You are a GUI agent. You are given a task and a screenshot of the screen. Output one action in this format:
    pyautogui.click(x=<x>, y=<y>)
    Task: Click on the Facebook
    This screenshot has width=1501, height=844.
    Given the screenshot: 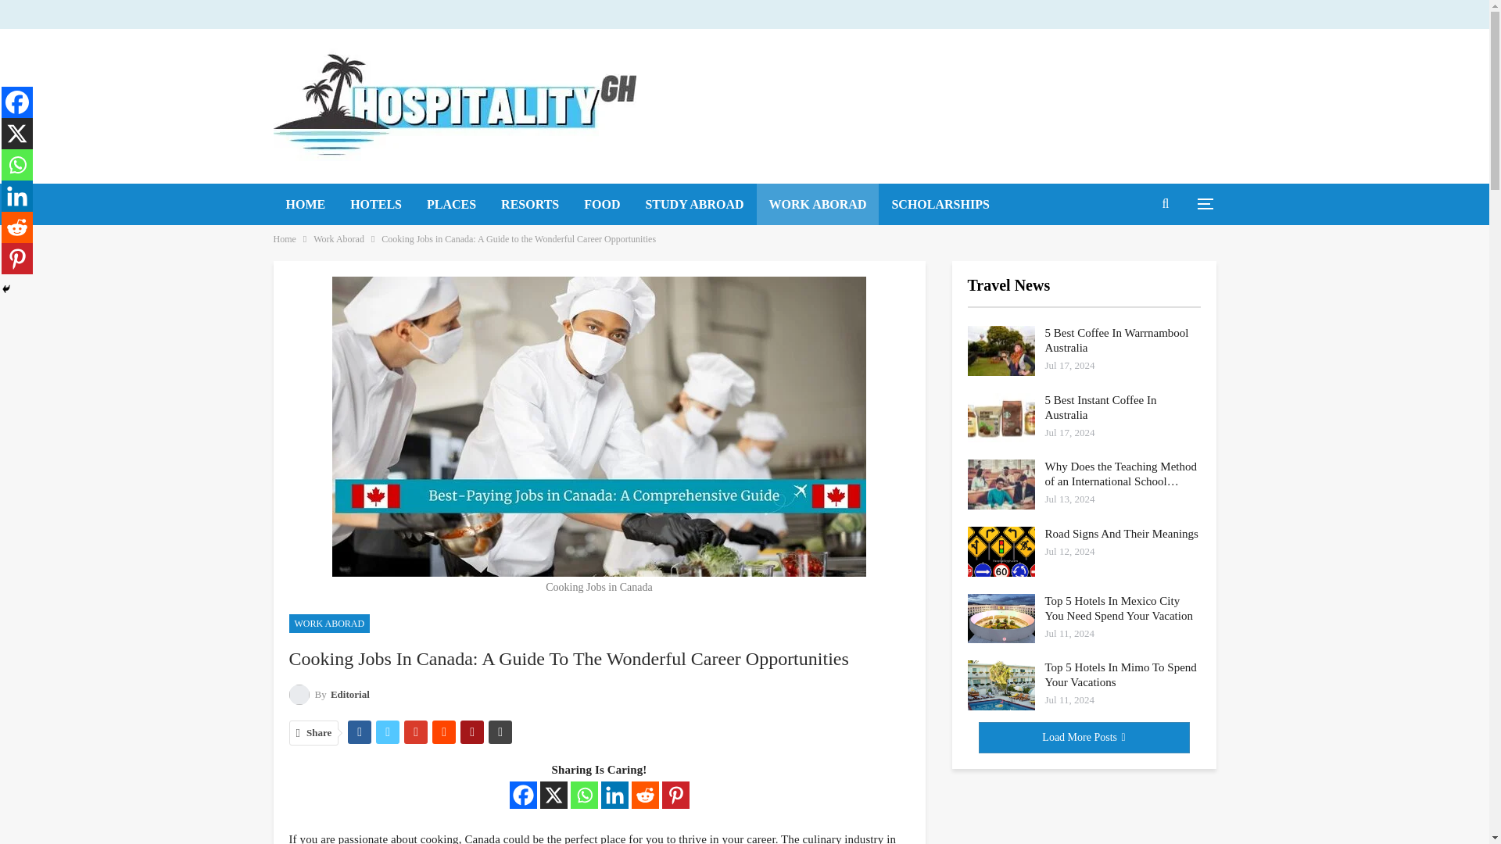 What is the action you would take?
    pyautogui.click(x=17, y=102)
    